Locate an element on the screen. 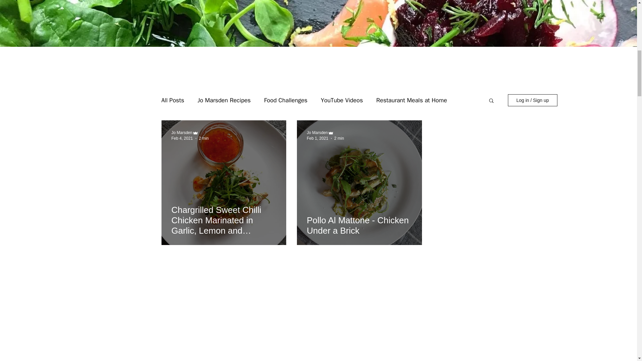 The height and width of the screenshot is (361, 642). YouTube Videos is located at coordinates (341, 100).